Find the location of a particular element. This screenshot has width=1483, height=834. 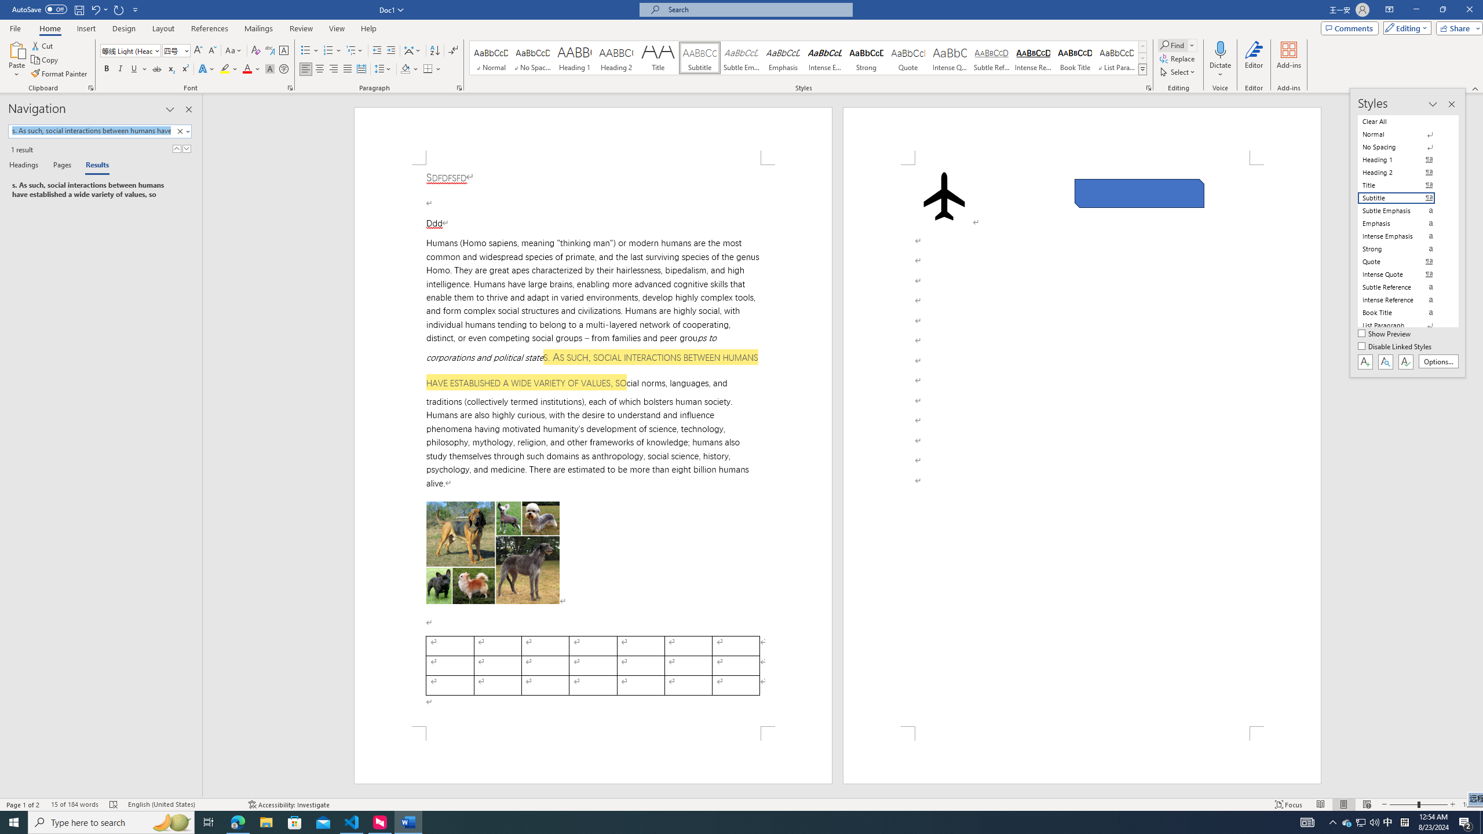

Word Count 15 of 184 words is located at coordinates (75, 804).